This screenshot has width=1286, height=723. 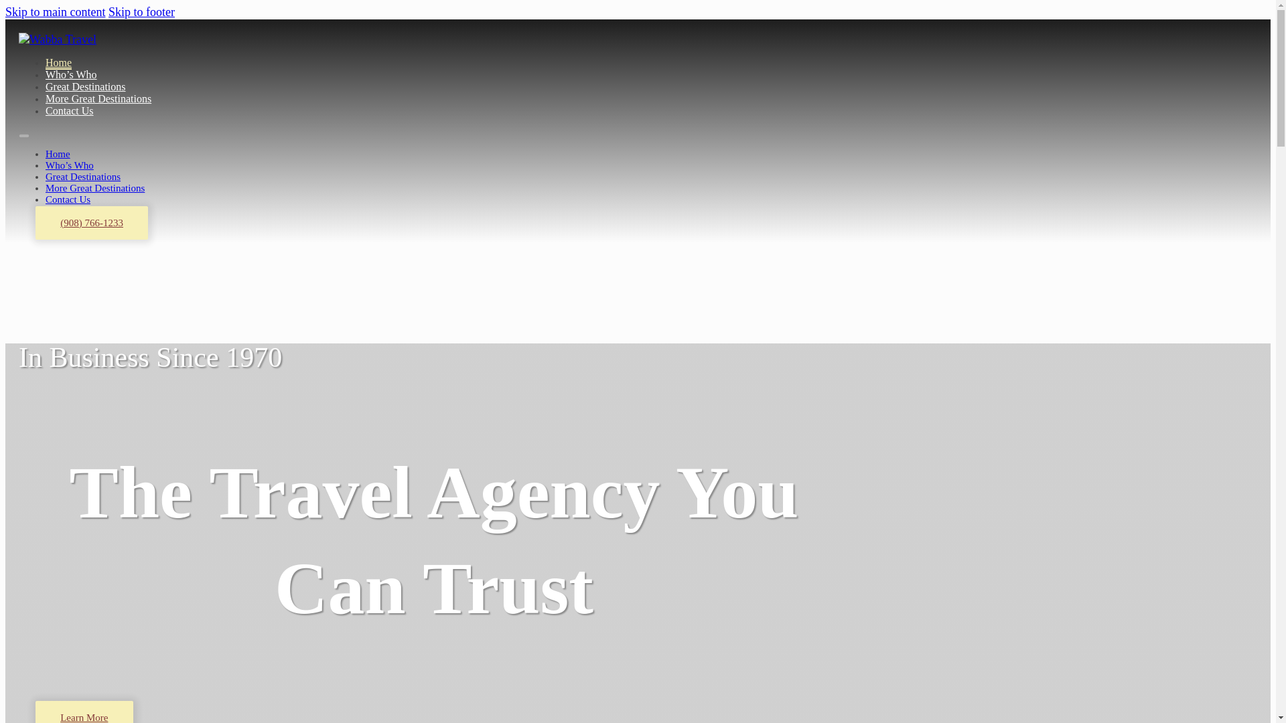 I want to click on Contact Us, so click(x=70, y=111).